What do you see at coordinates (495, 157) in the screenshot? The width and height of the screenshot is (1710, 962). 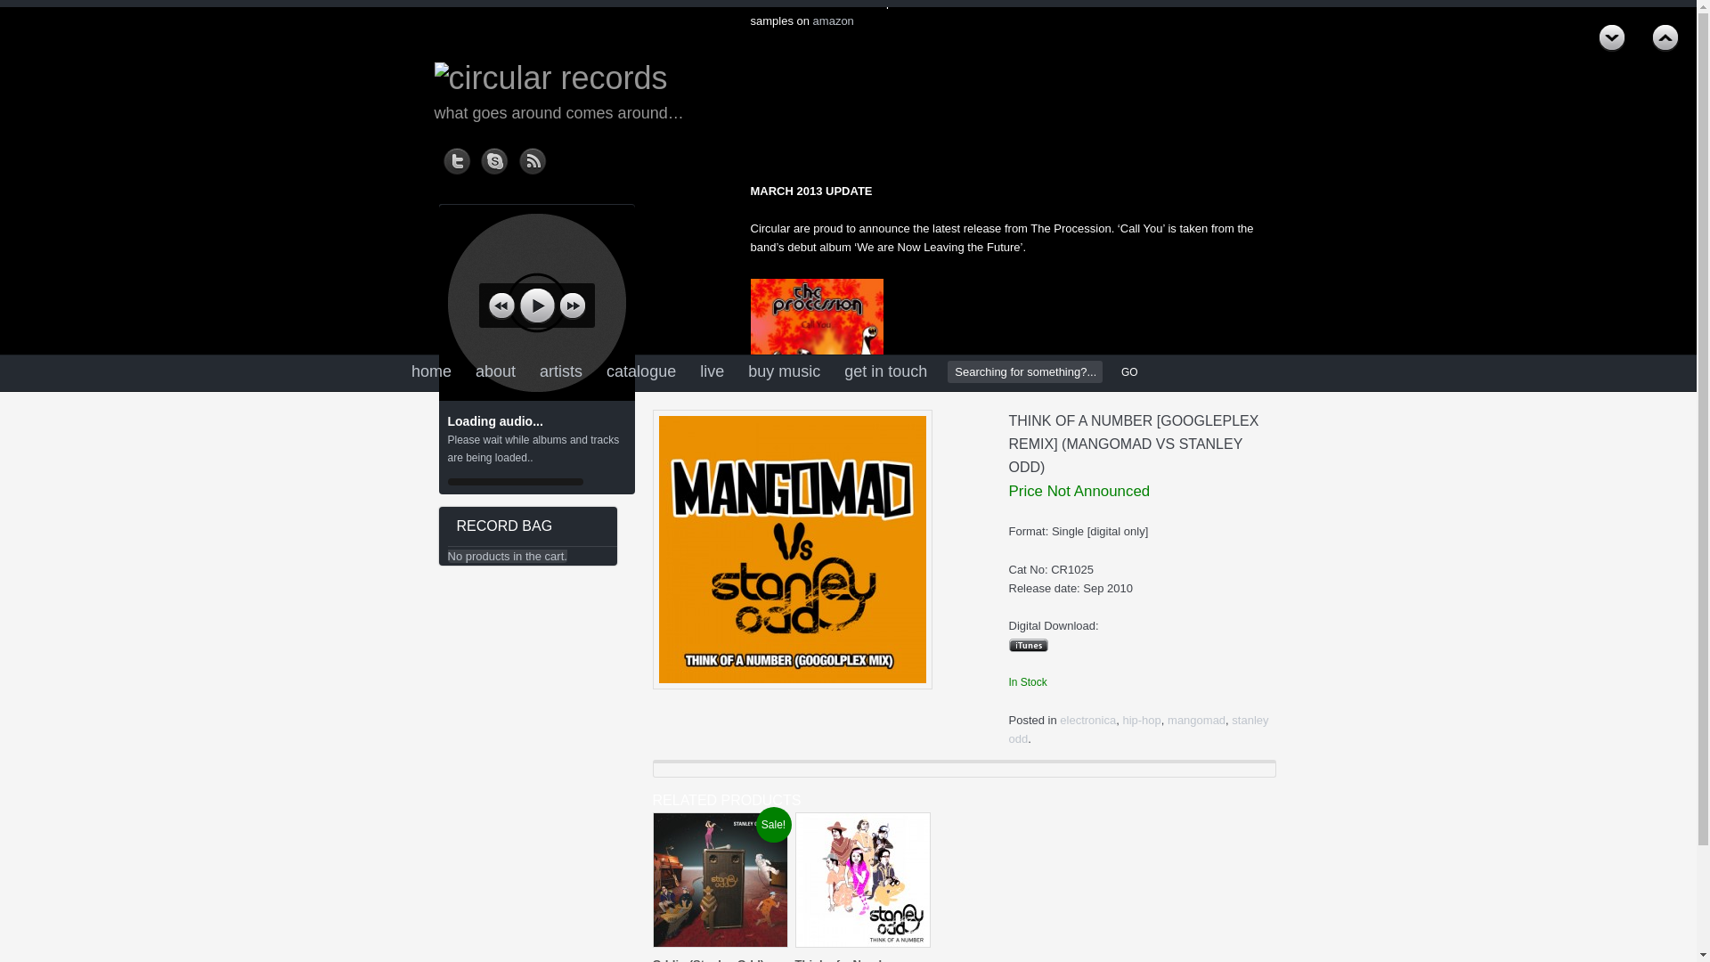 I see `Link to Skype` at bounding box center [495, 157].